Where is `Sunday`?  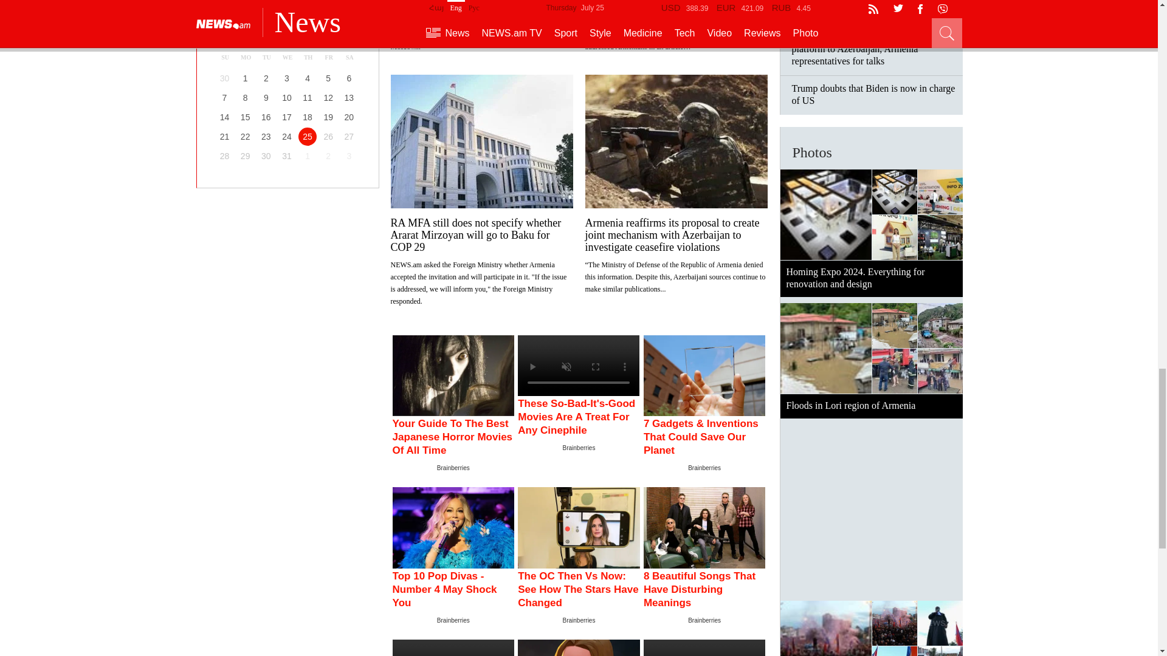 Sunday is located at coordinates (225, 57).